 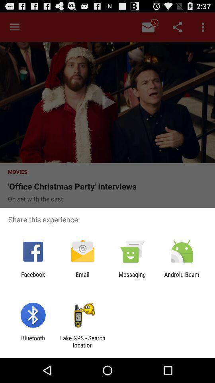 I want to click on turn off the icon next to the android beam icon, so click(x=132, y=278).